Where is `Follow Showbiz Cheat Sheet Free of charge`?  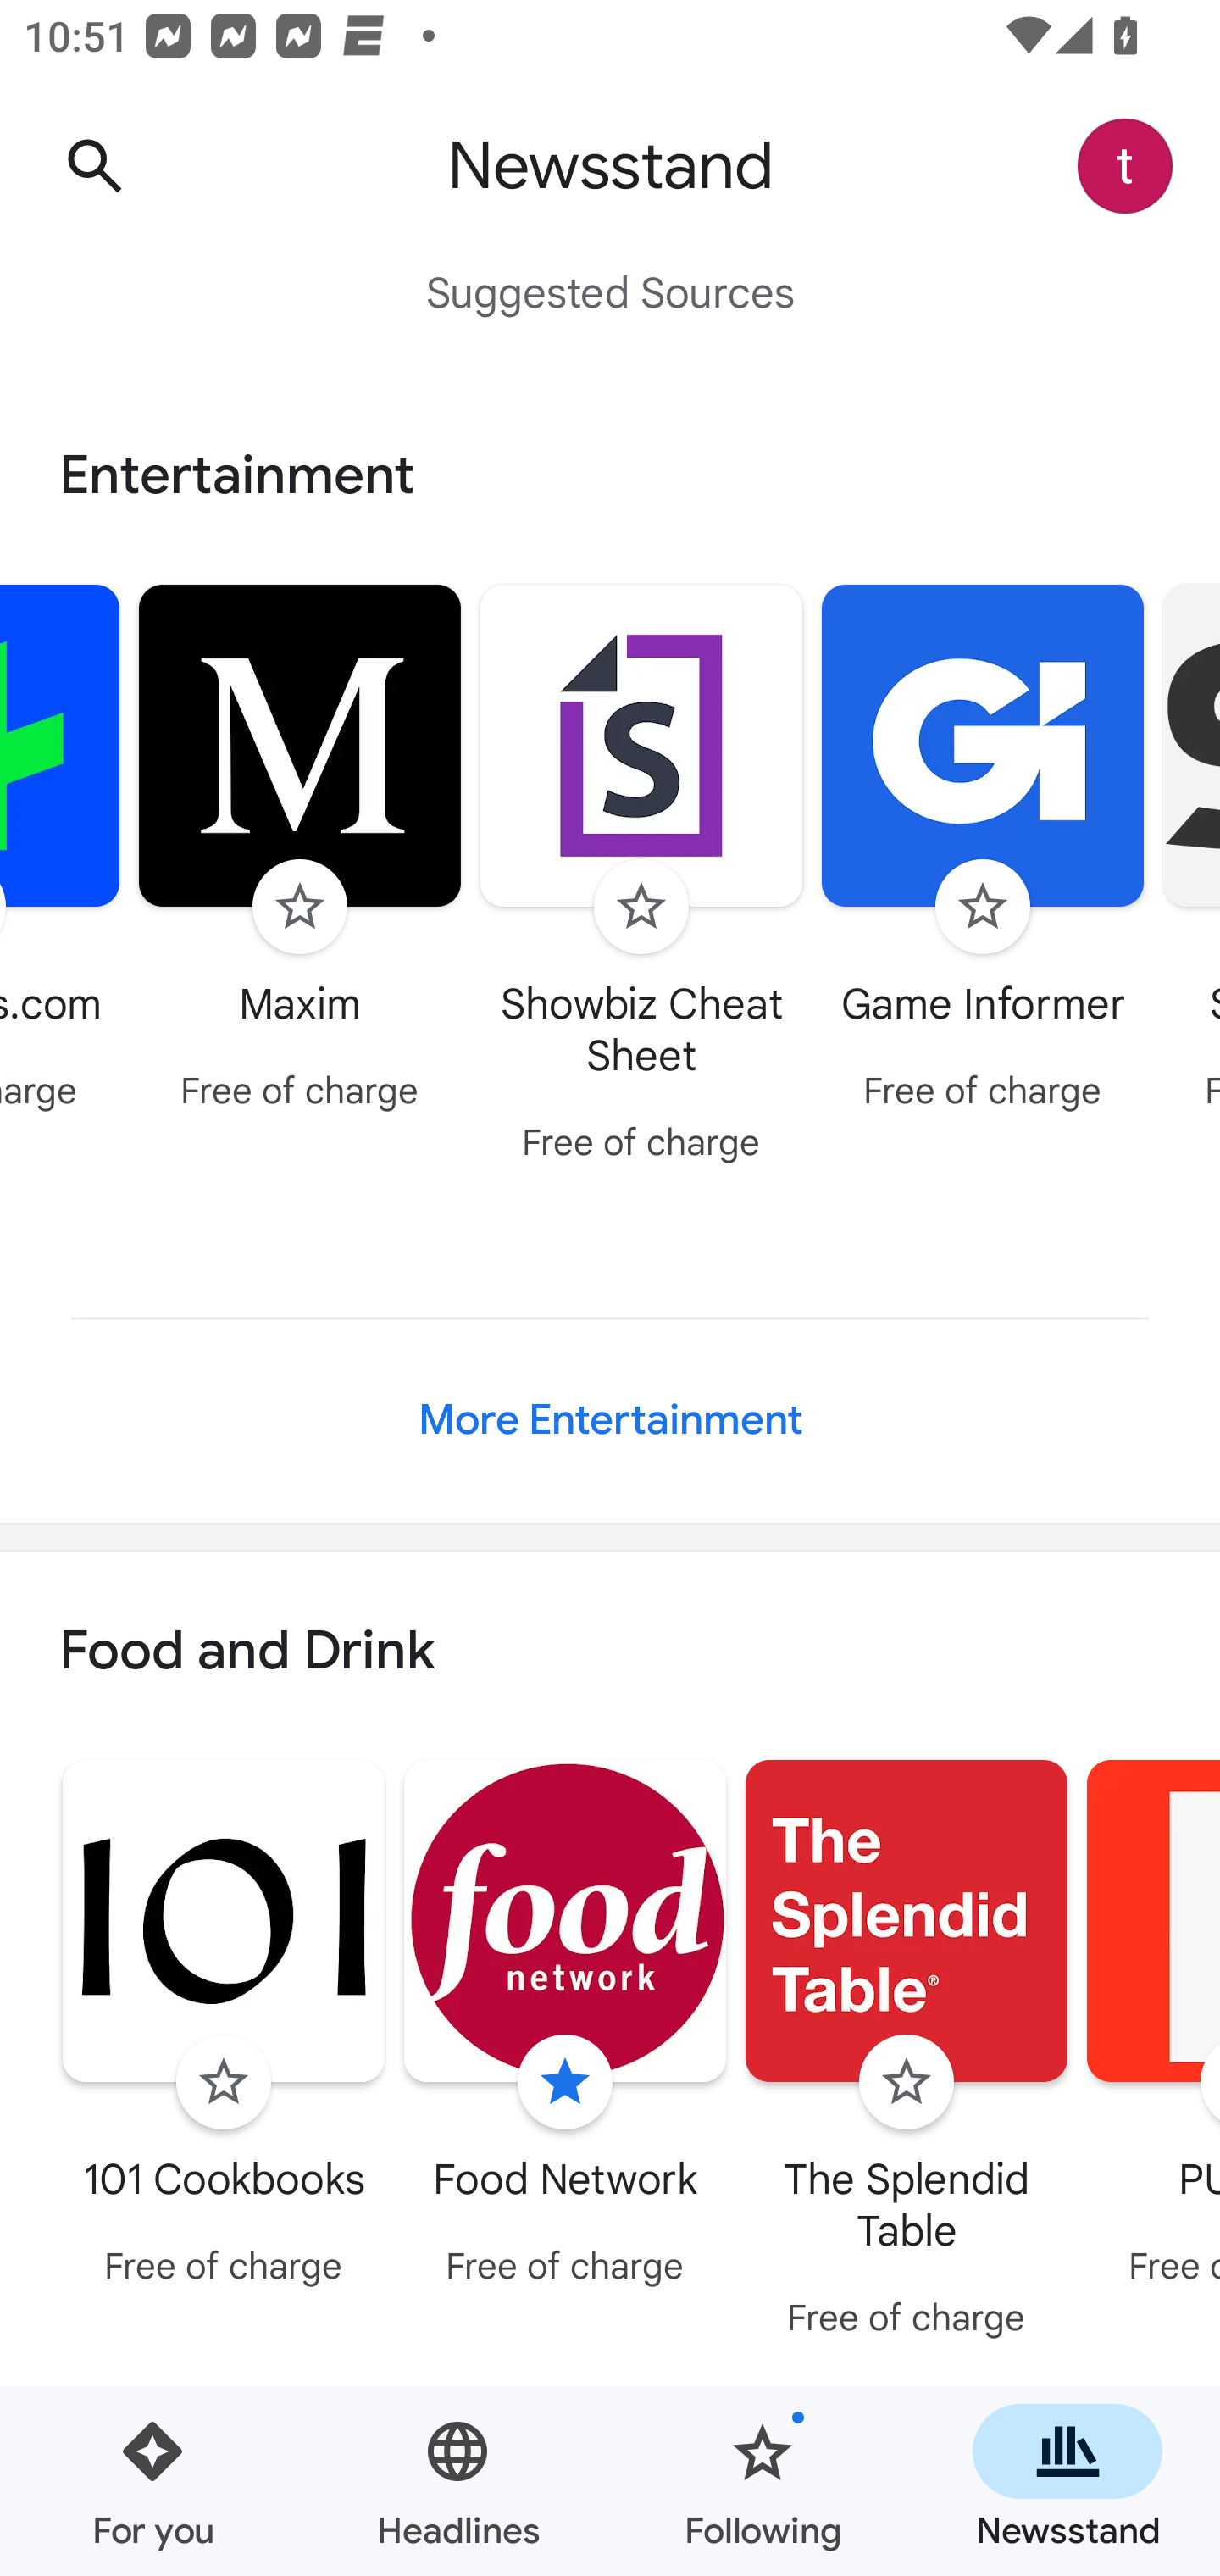 Follow Showbiz Cheat Sheet Free of charge is located at coordinates (641, 878).